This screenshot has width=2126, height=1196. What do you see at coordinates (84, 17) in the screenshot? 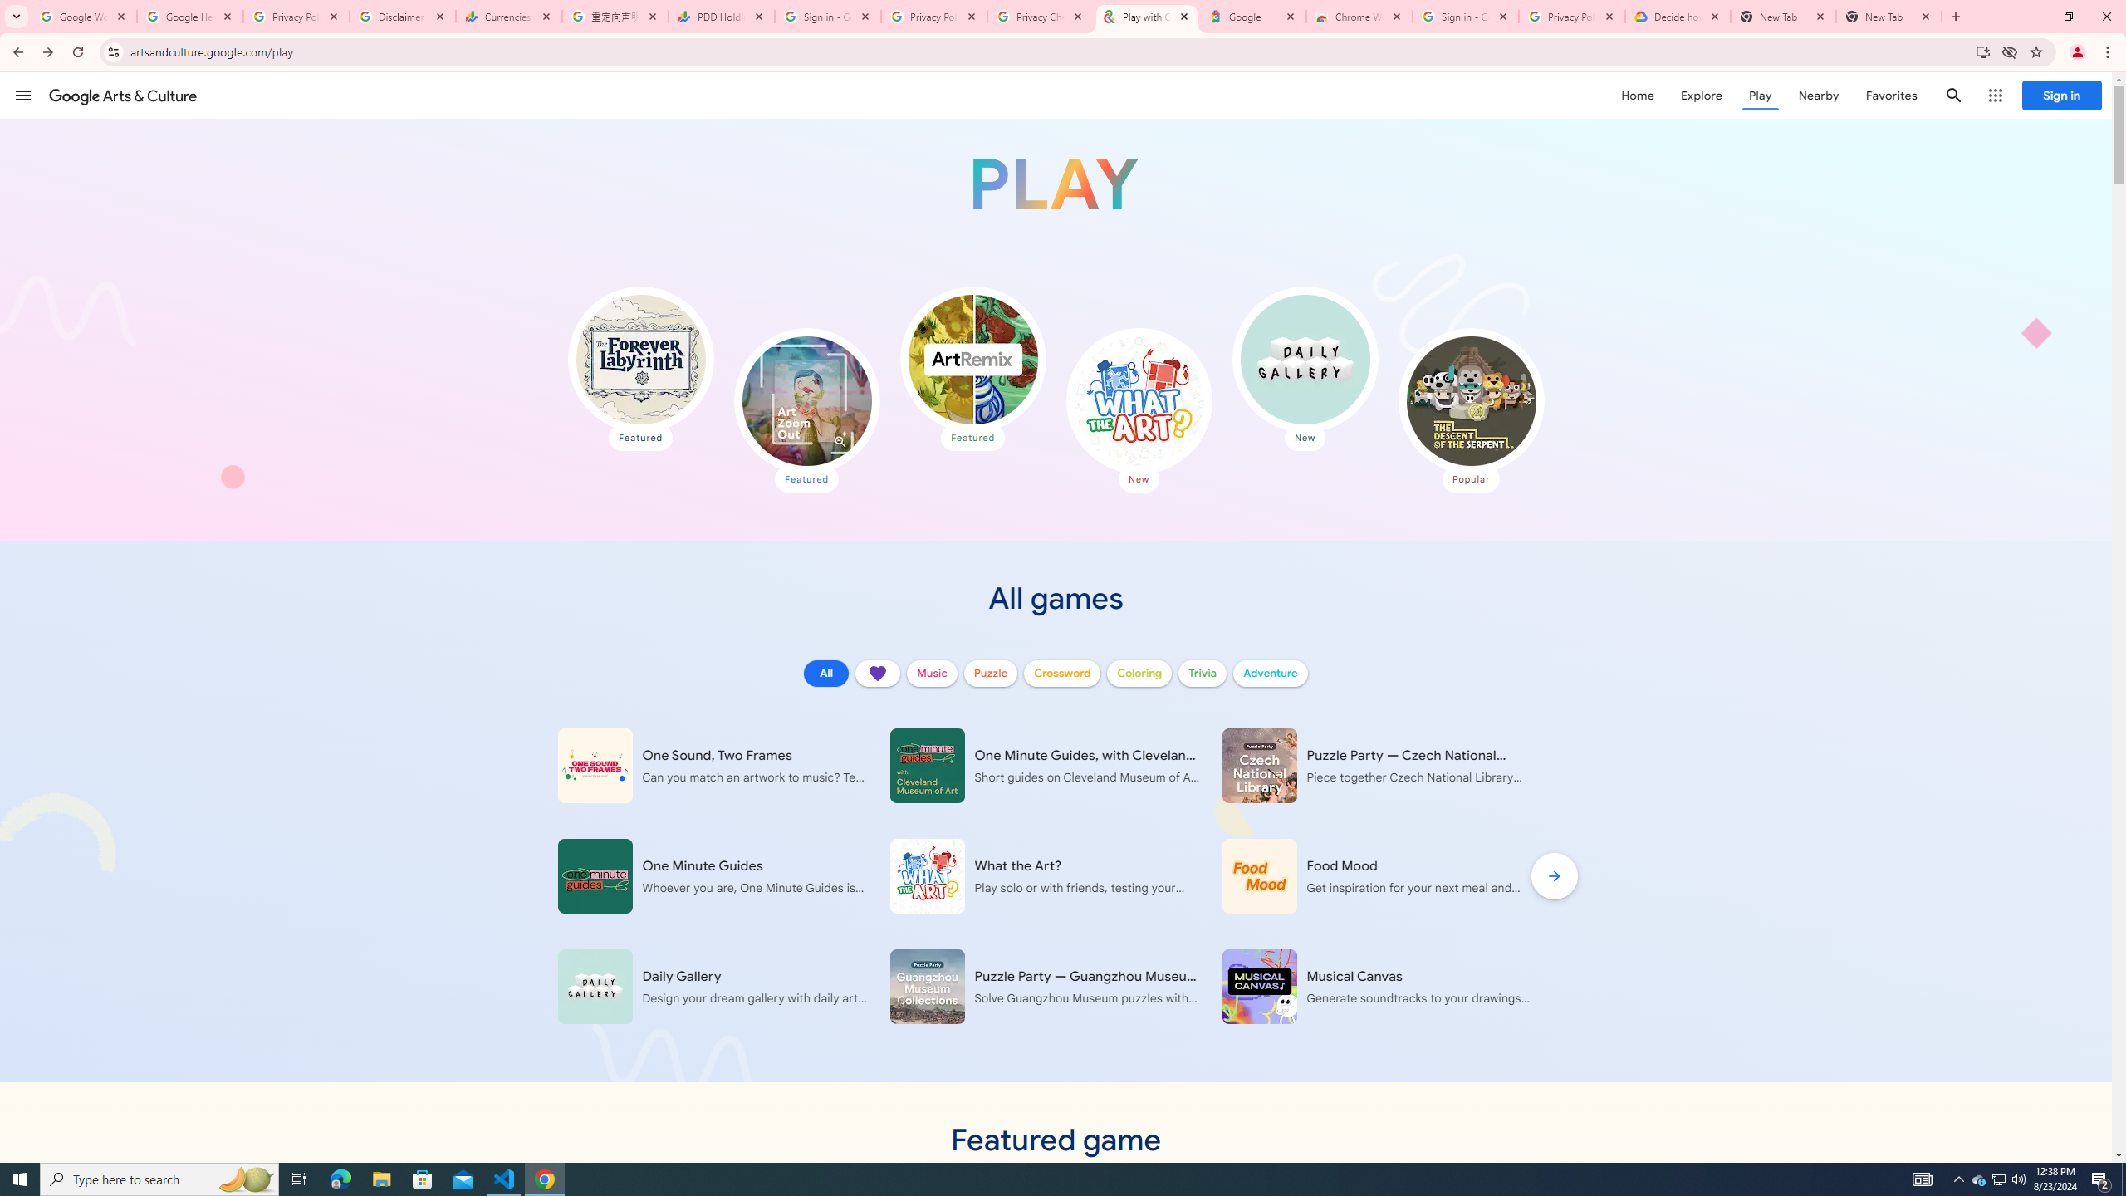
I see `Google Workspace Admin Community` at bounding box center [84, 17].